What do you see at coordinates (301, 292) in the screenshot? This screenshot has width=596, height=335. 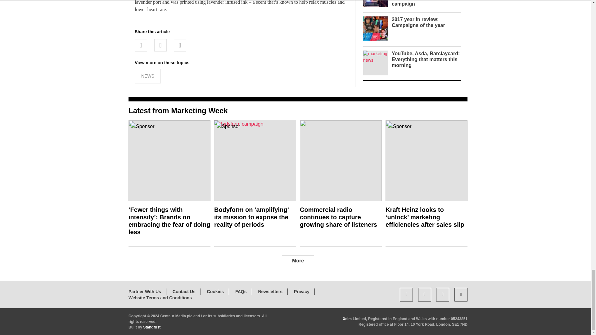 I see `Privacy` at bounding box center [301, 292].